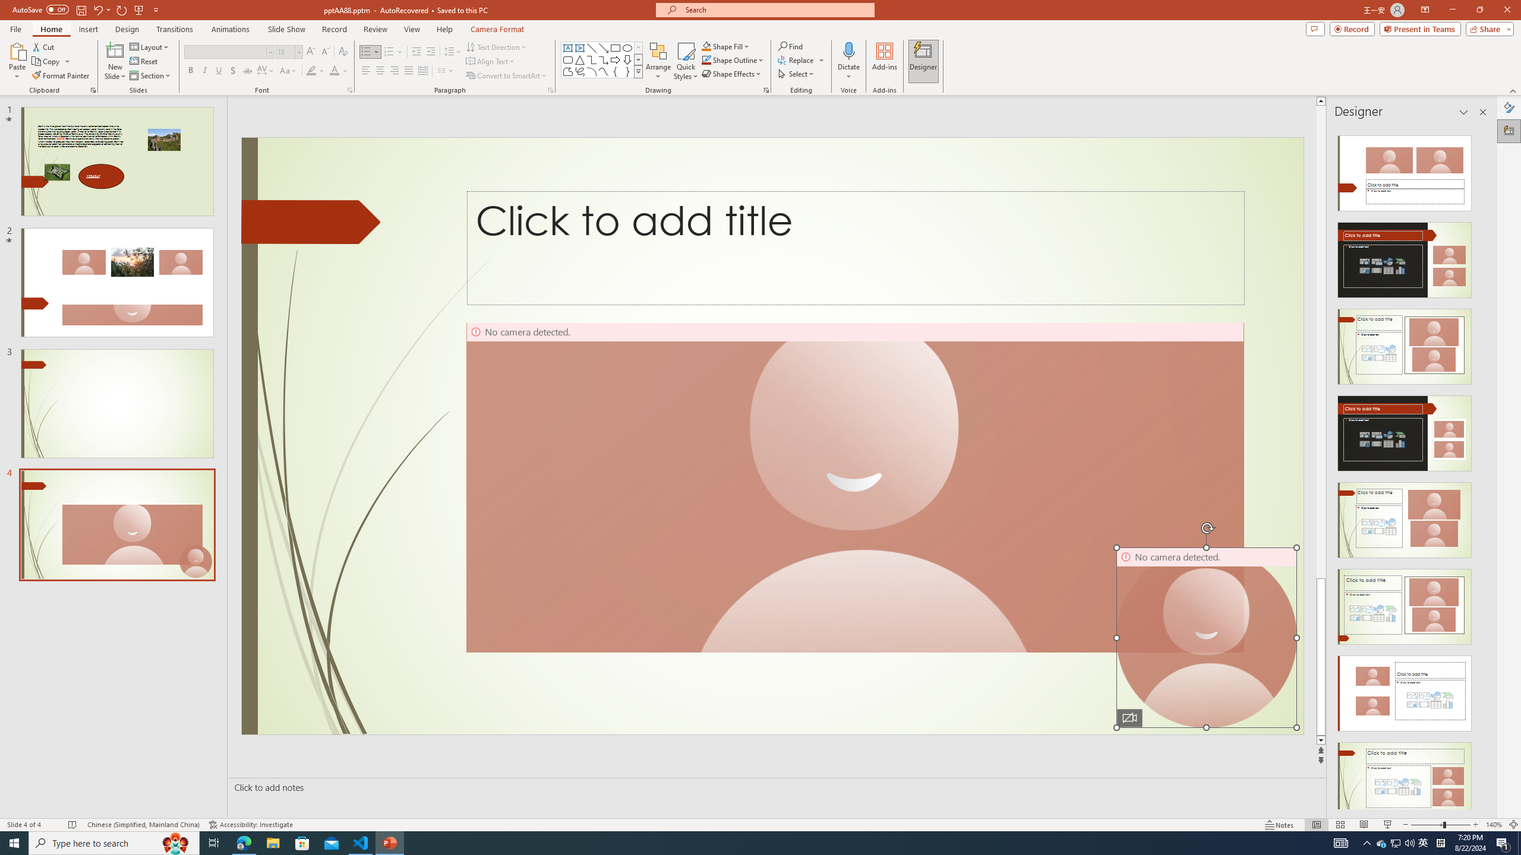 This screenshot has width=1521, height=855. What do you see at coordinates (604, 47) in the screenshot?
I see `Line Arrow` at bounding box center [604, 47].